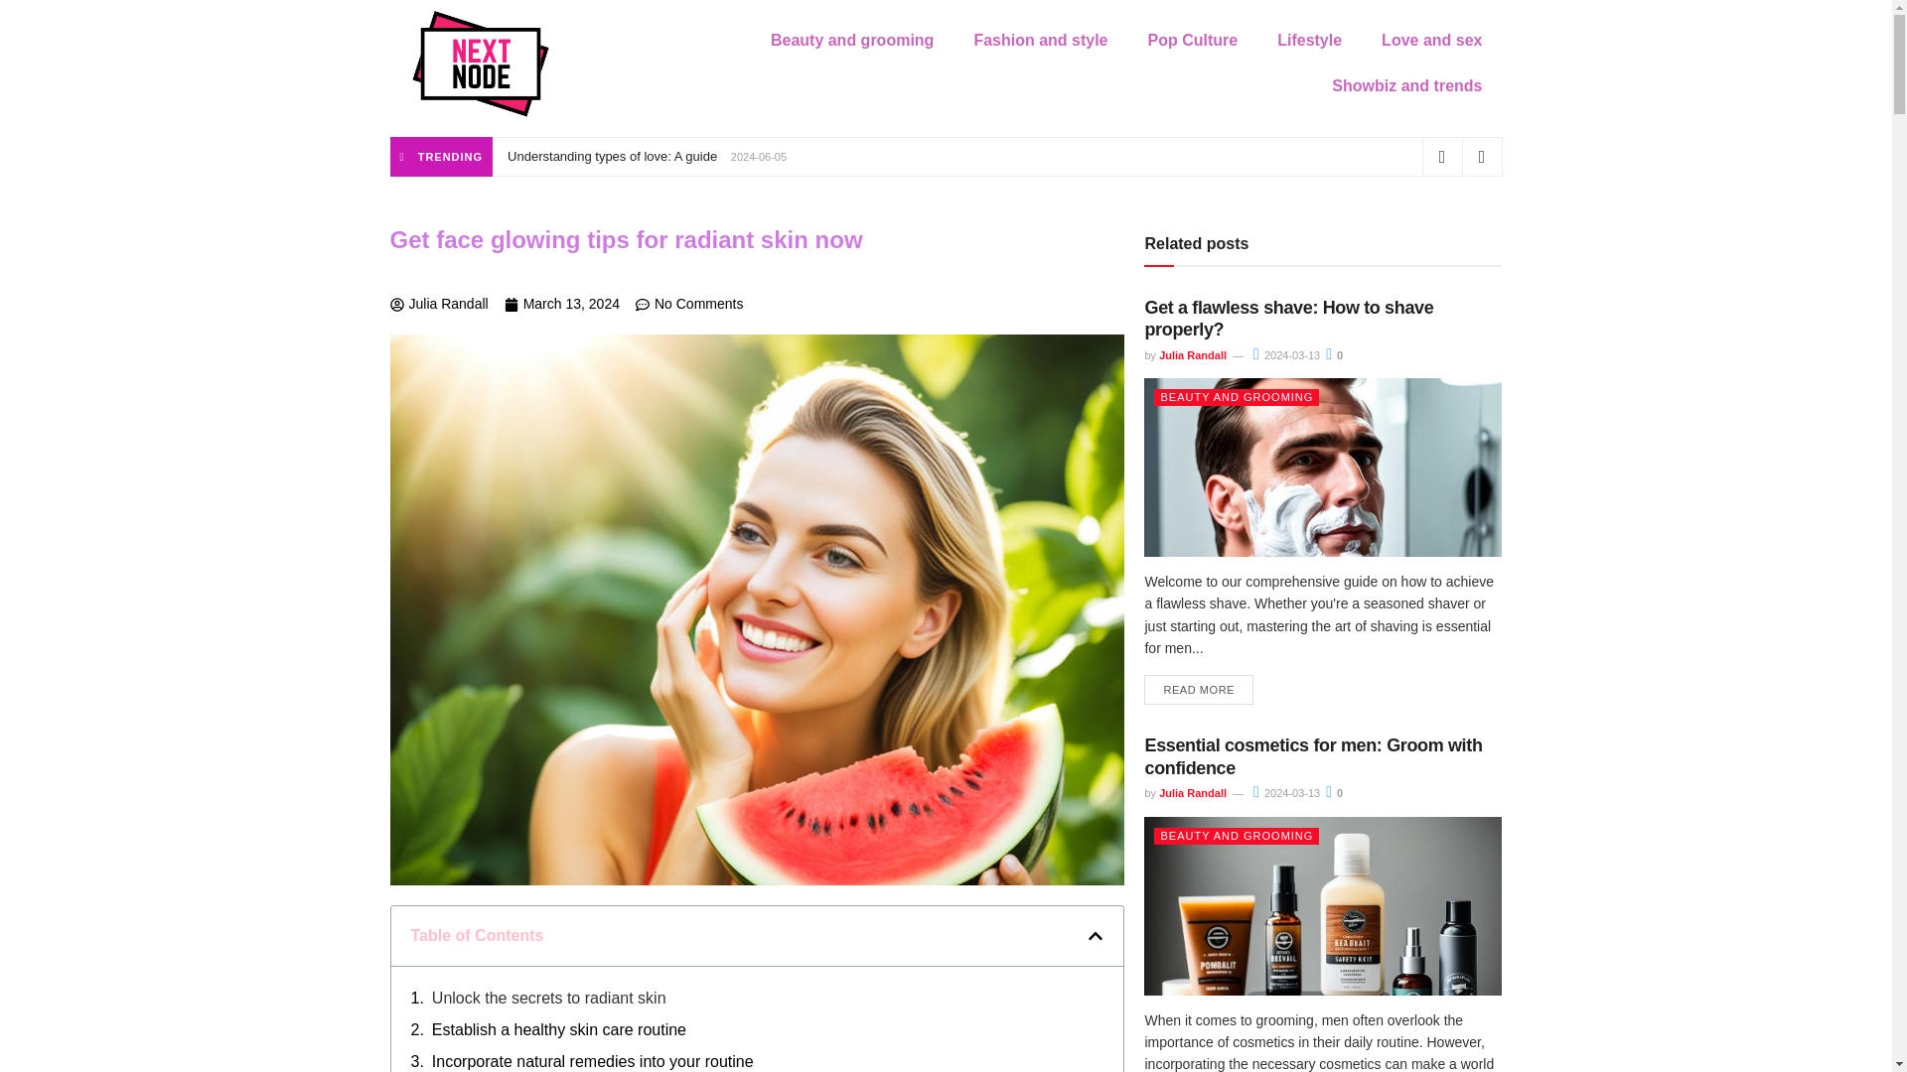  Describe the element at coordinates (438, 304) in the screenshot. I see `Julia Randall` at that location.